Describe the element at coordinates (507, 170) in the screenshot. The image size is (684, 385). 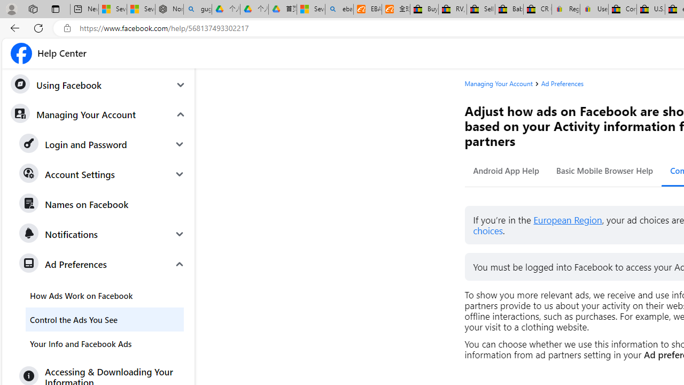
I see `Android App Help` at that location.